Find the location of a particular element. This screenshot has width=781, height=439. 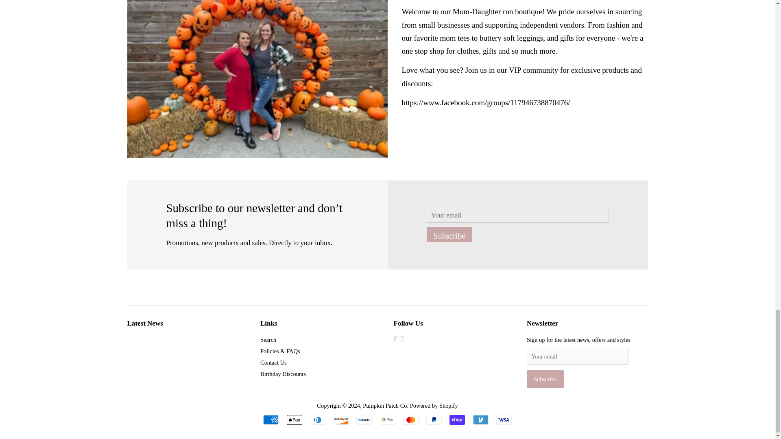

Shop Pay is located at coordinates (457, 419).